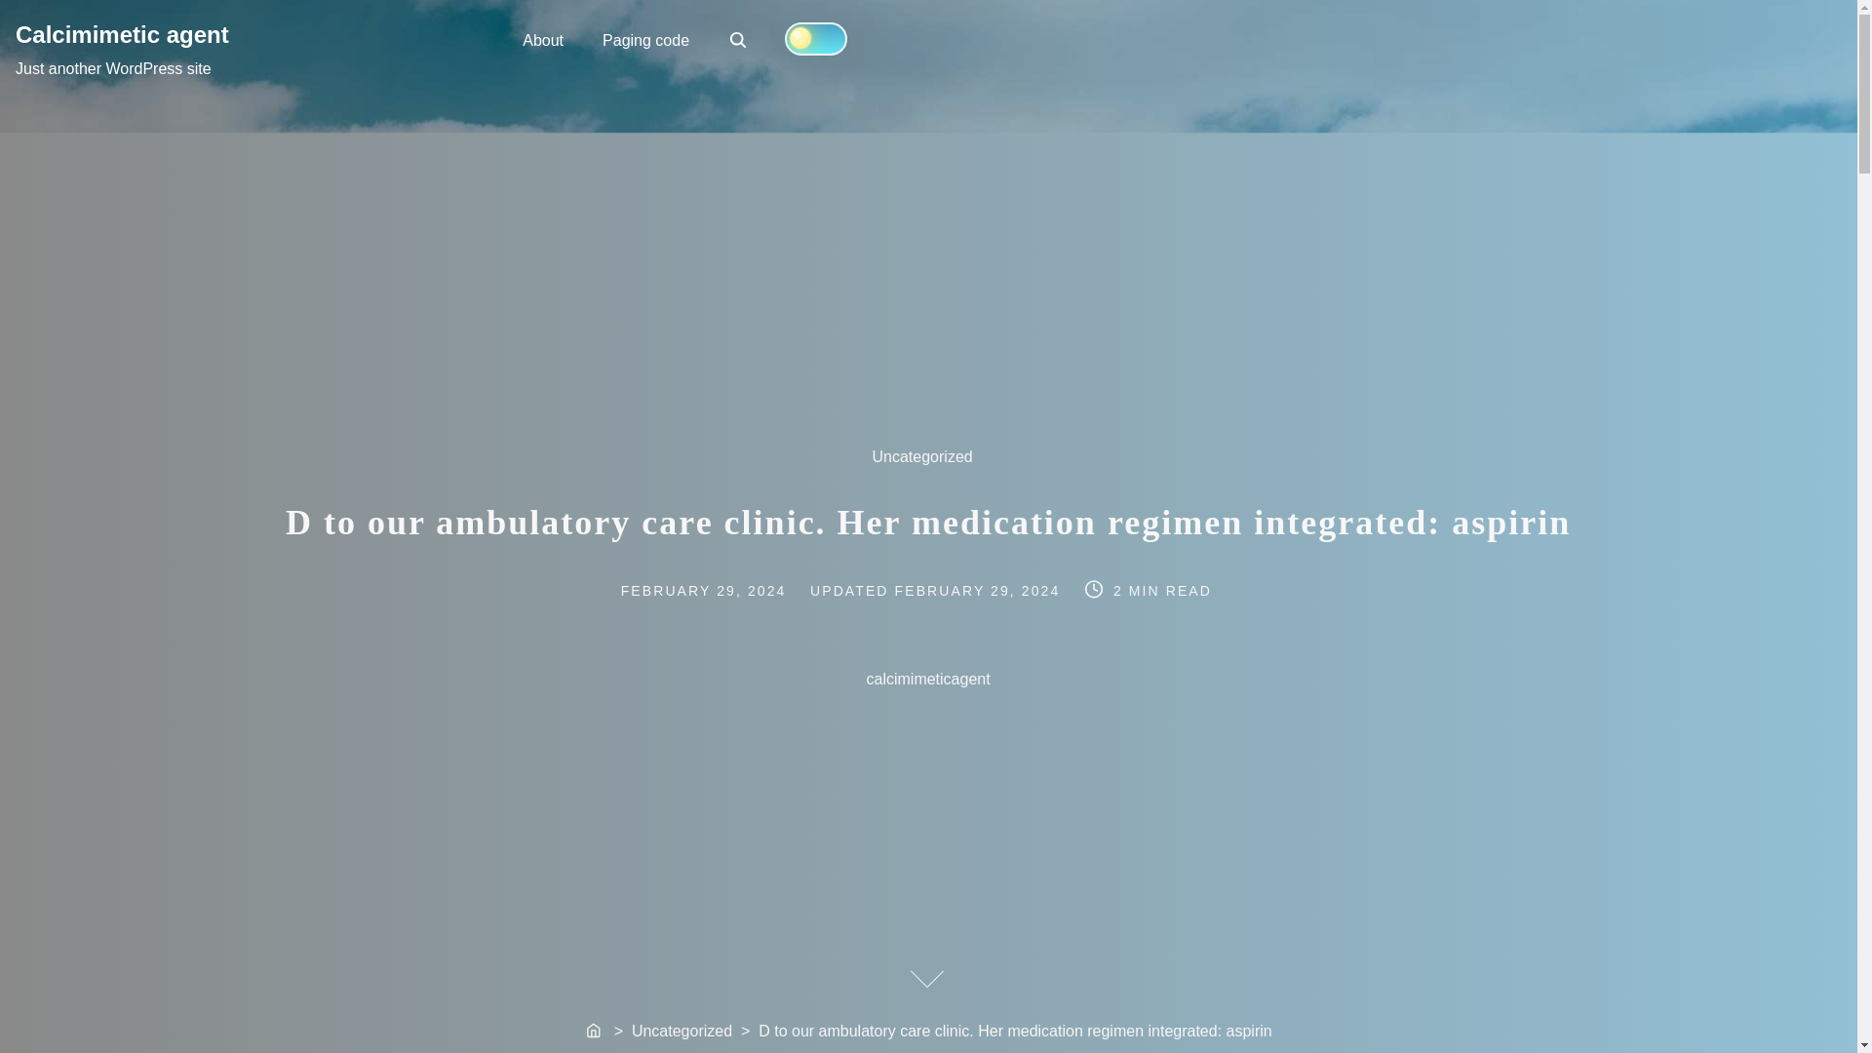 The height and width of the screenshot is (1053, 1872). I want to click on Search, so click(723, 591).